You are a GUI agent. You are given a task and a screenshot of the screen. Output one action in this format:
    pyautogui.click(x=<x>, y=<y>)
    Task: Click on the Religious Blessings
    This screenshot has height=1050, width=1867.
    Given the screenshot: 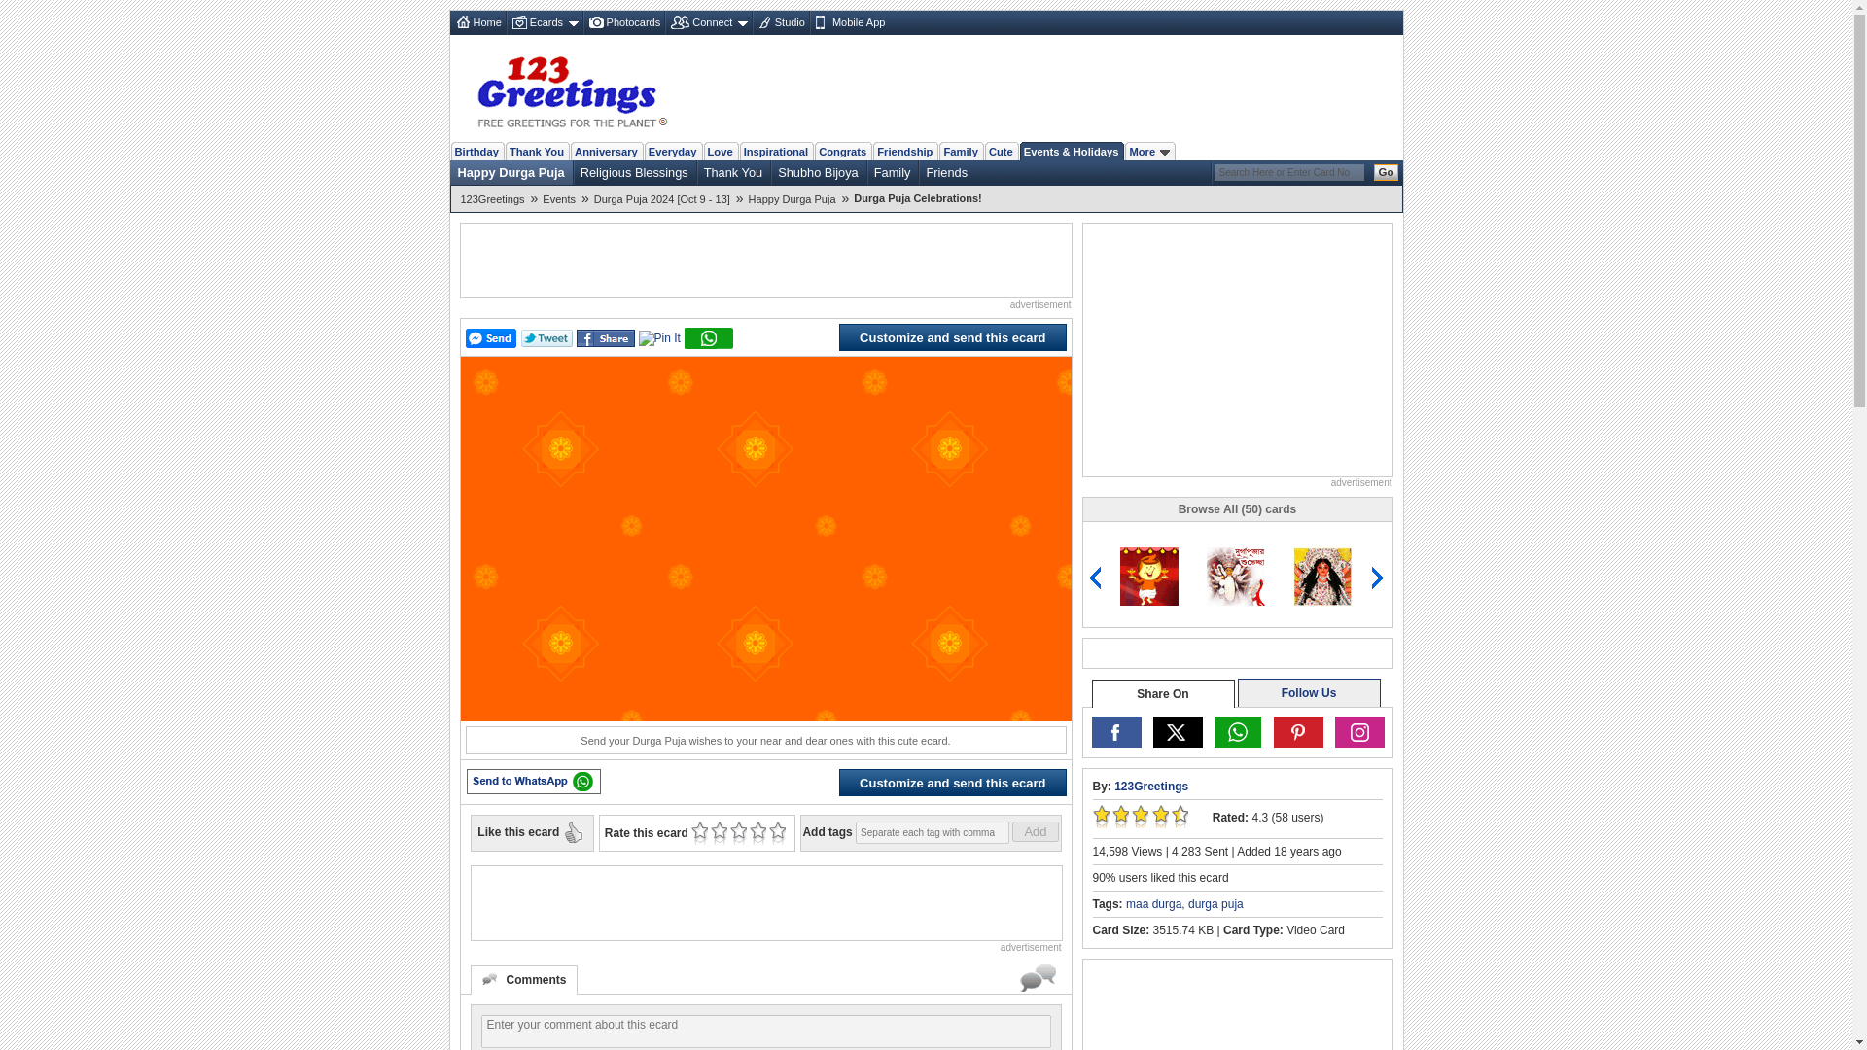 What is the action you would take?
    pyautogui.click(x=634, y=172)
    